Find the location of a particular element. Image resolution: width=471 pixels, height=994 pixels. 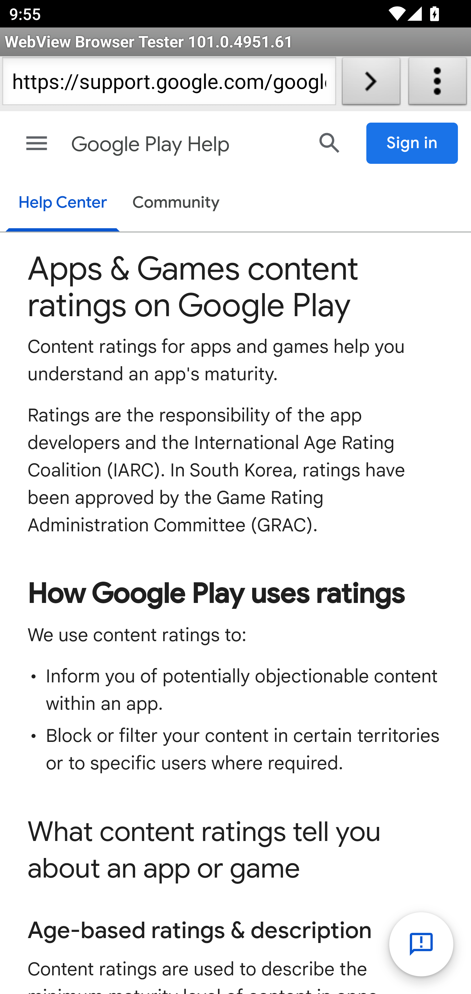

Community is located at coordinates (176, 203).